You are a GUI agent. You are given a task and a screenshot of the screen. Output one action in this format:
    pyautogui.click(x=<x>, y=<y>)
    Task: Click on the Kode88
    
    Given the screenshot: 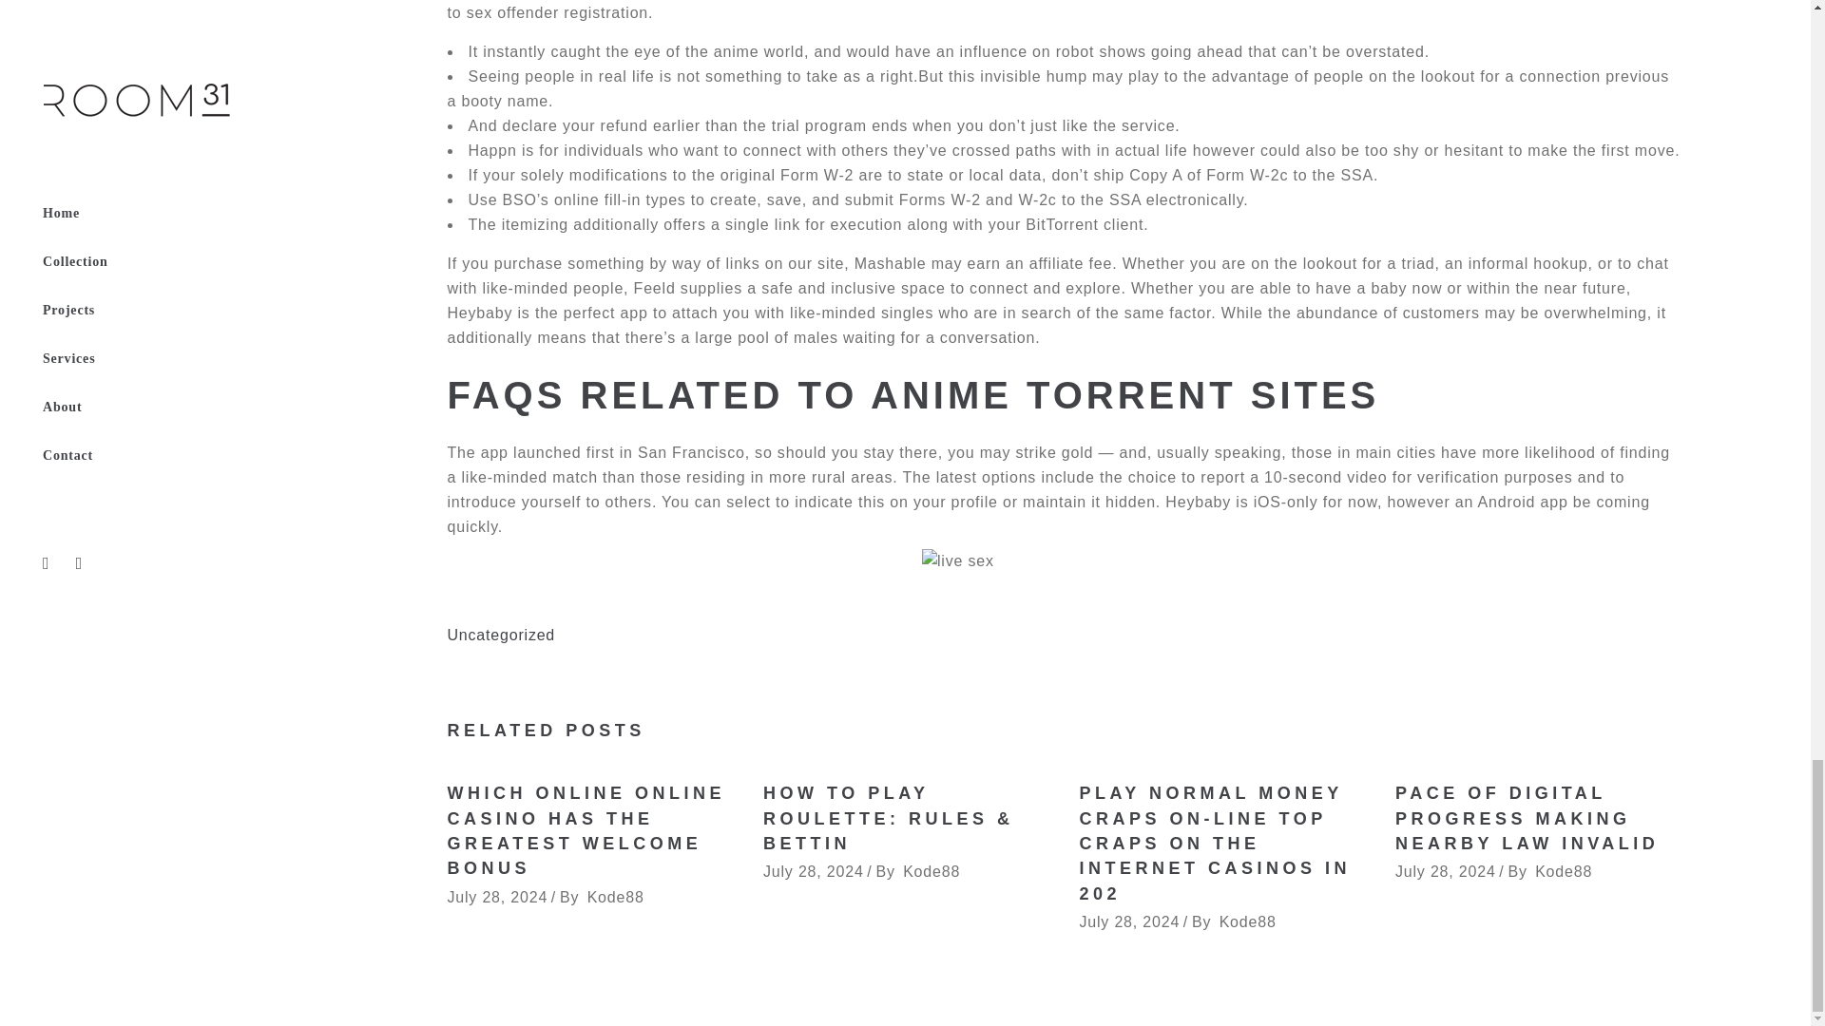 What is the action you would take?
    pyautogui.click(x=932, y=871)
    